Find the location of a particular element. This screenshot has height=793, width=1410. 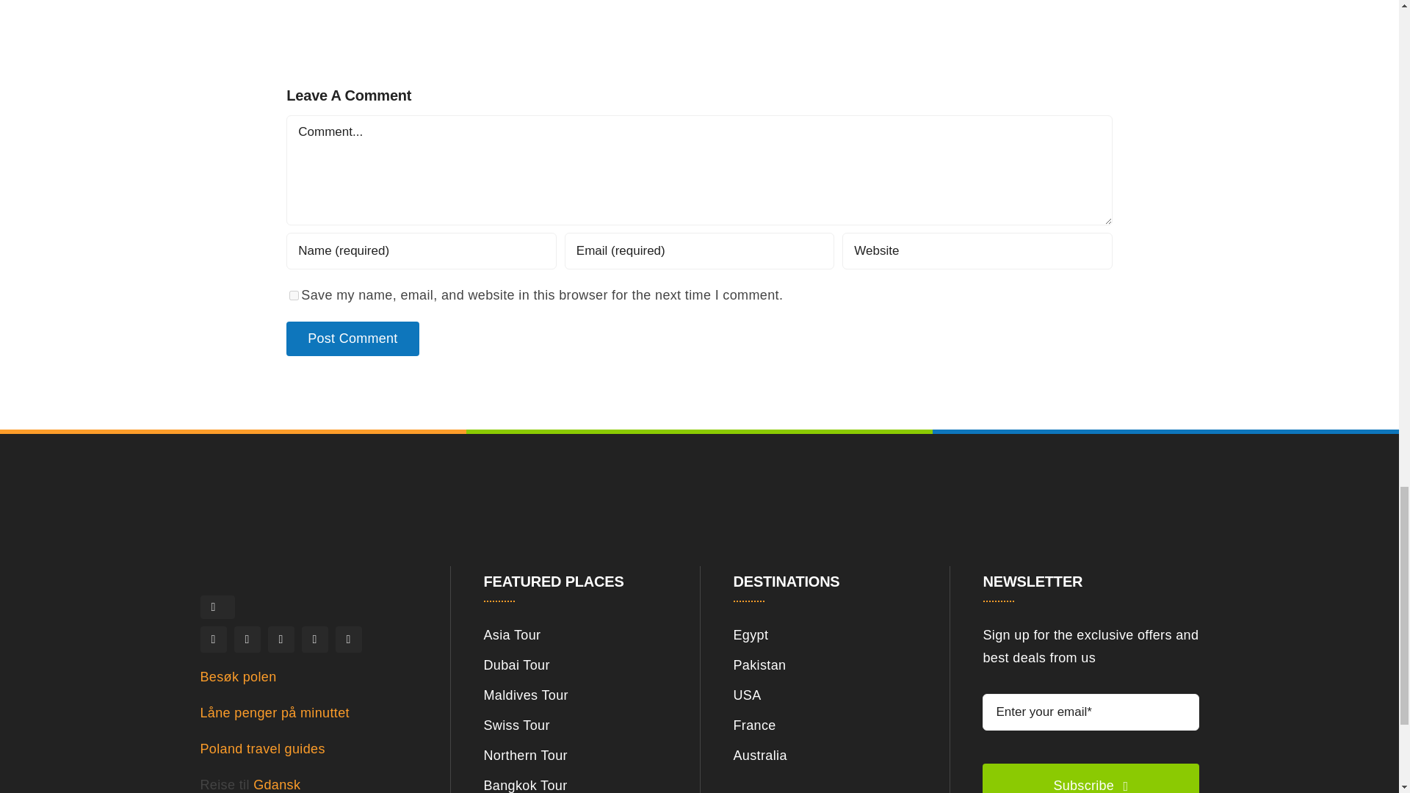

Instagram is located at coordinates (281, 639).